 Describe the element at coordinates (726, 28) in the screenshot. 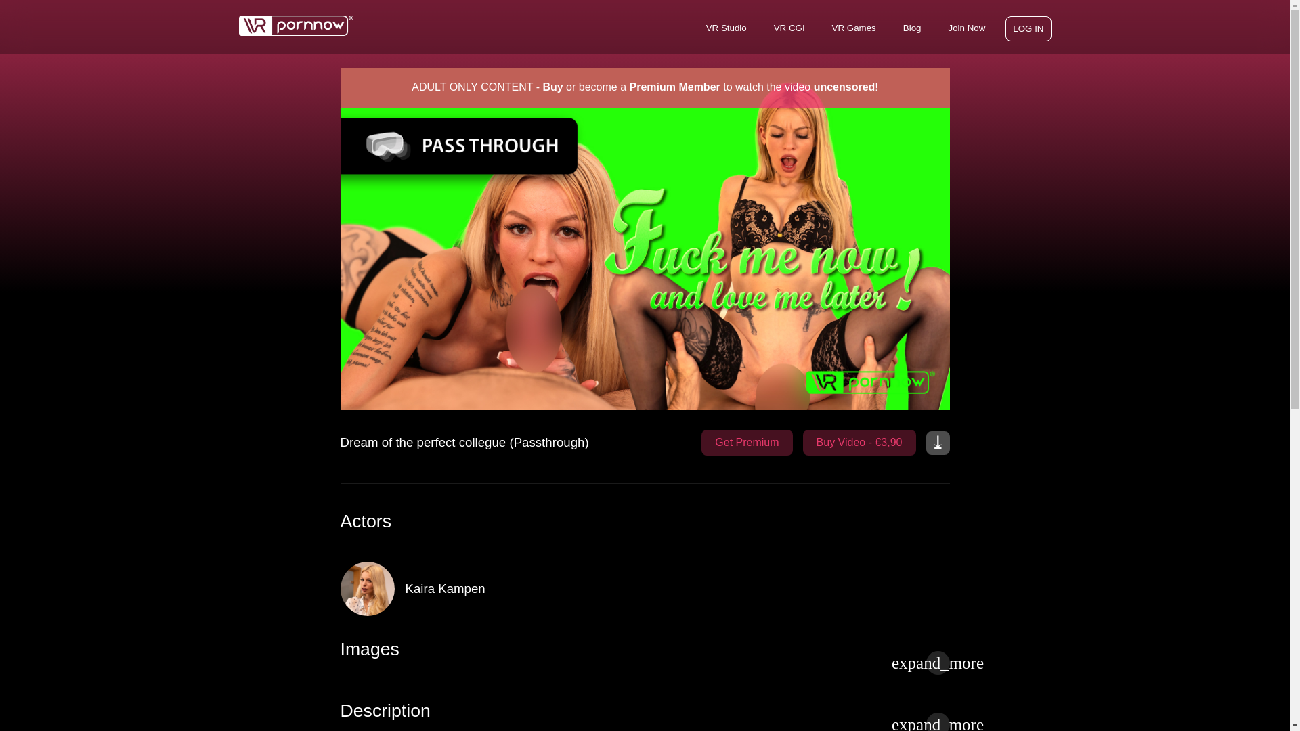

I see `VR Studio` at that location.